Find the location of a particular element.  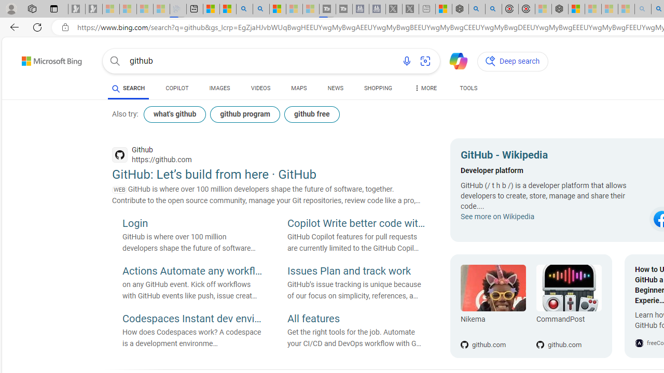

Nikema is located at coordinates (493, 321).